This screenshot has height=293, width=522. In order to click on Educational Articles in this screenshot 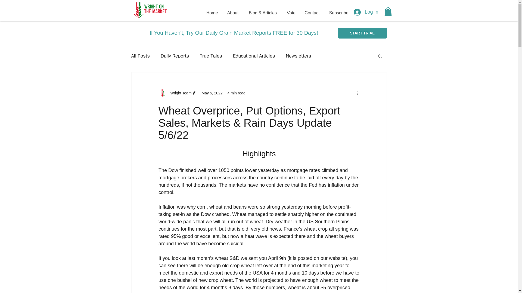, I will do `click(254, 56)`.